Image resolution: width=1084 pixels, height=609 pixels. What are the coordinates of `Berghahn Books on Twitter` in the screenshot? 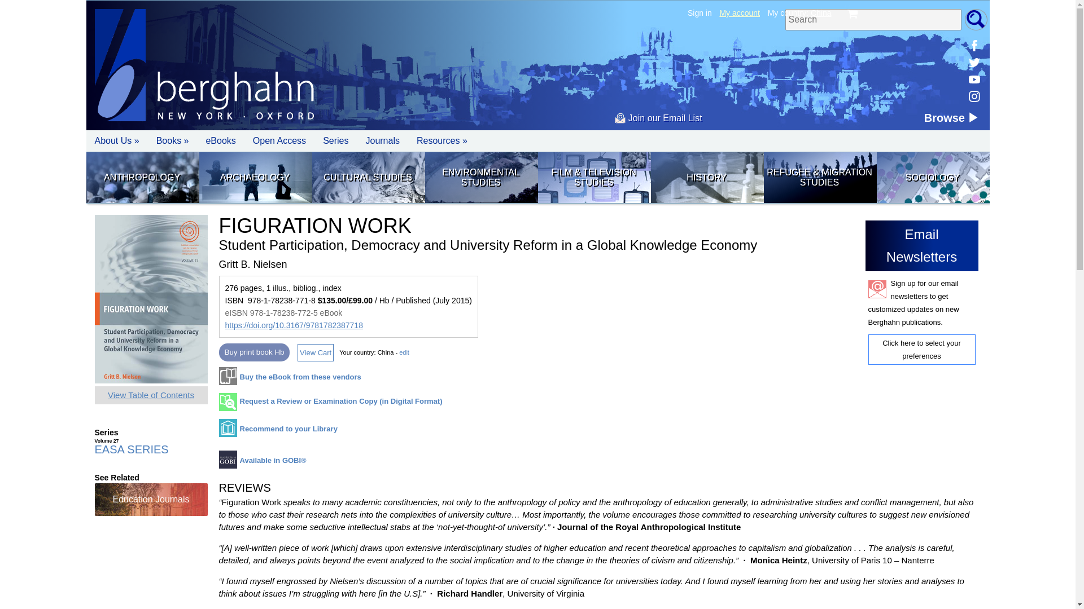 It's located at (973, 63).